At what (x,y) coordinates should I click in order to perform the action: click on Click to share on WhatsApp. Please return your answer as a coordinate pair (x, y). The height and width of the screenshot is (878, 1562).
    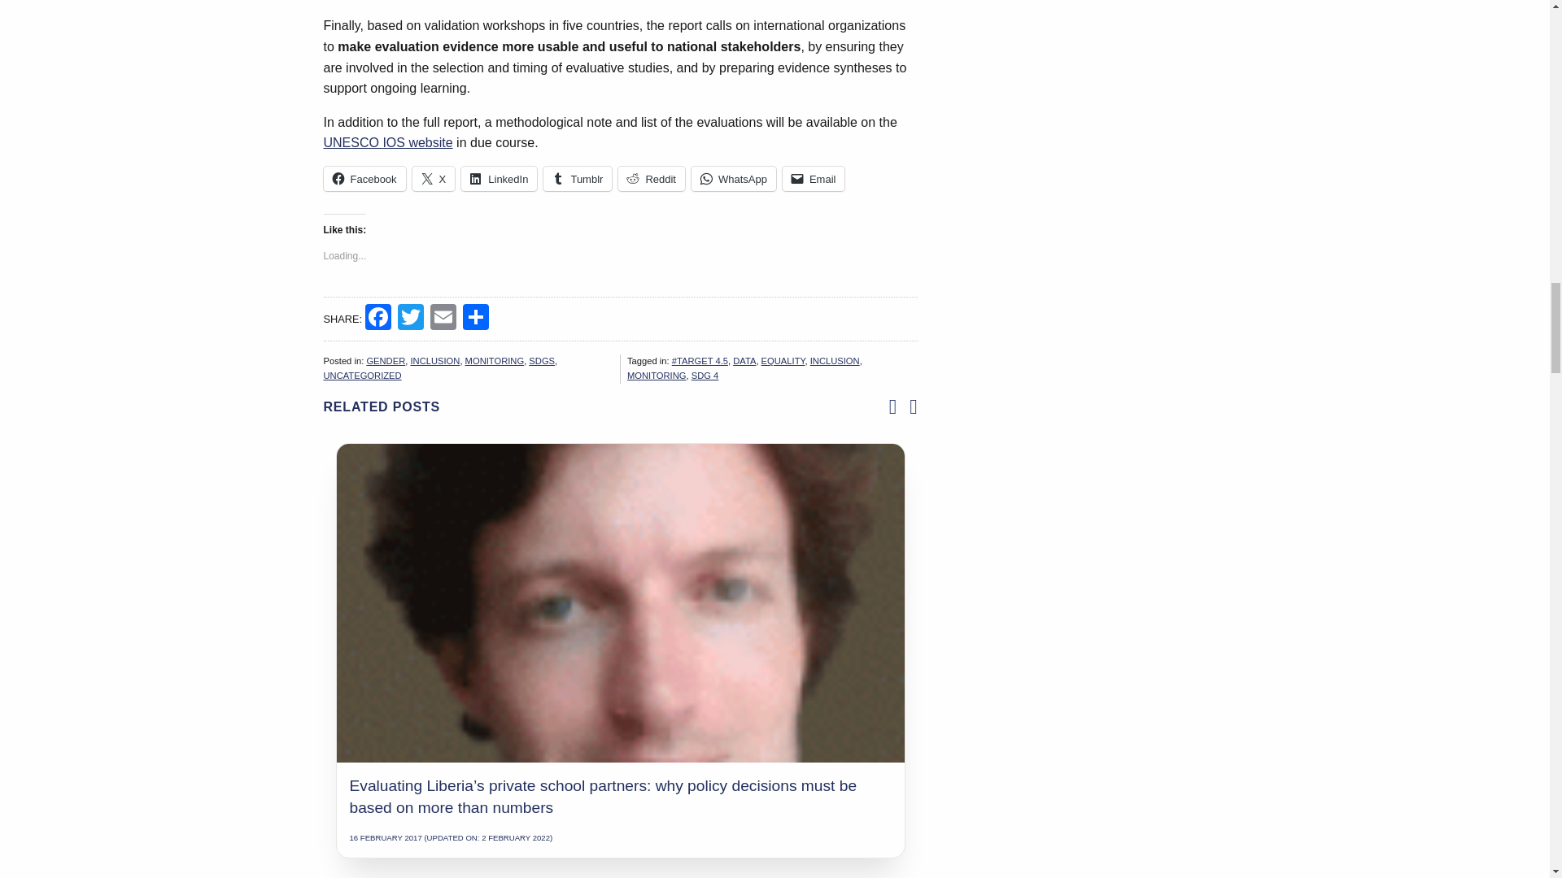
    Looking at the image, I should click on (734, 179).